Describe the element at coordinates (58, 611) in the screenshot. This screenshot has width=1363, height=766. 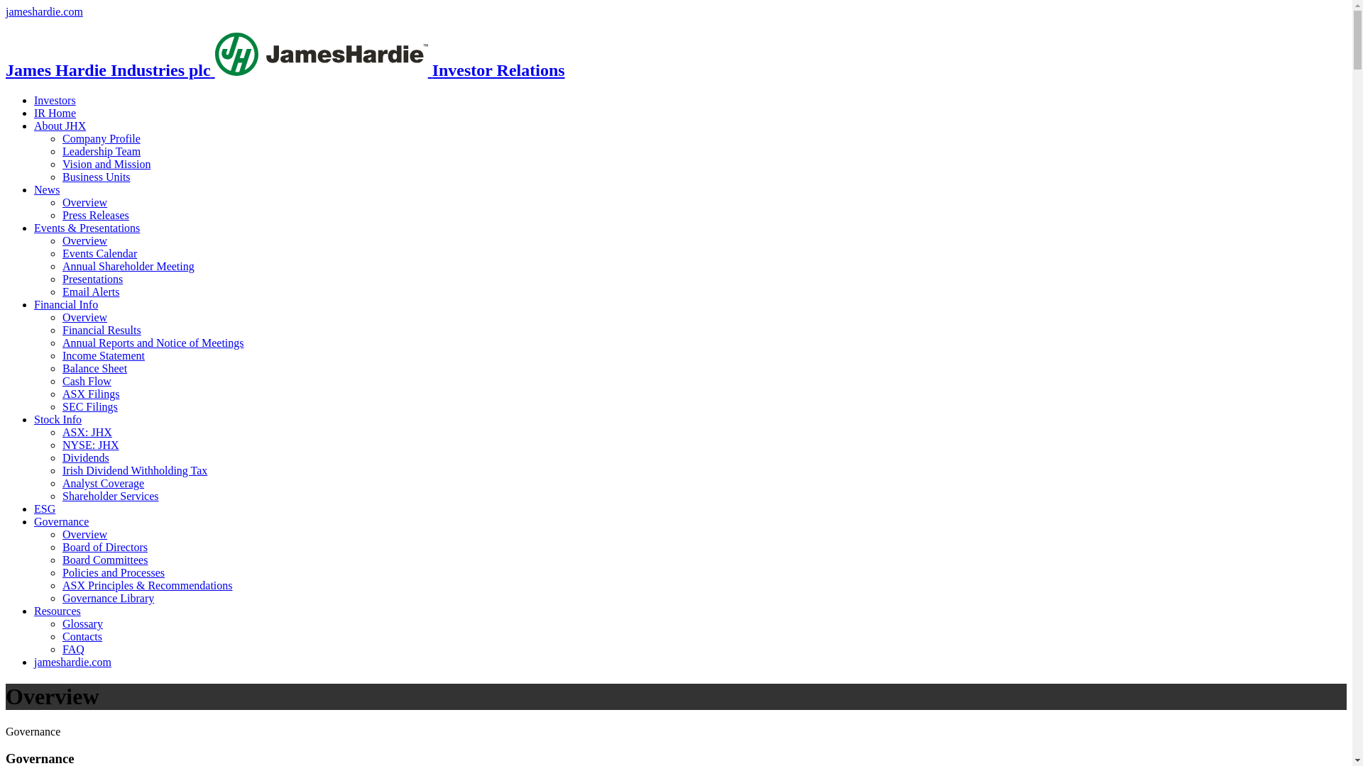
I see `Resources` at that location.